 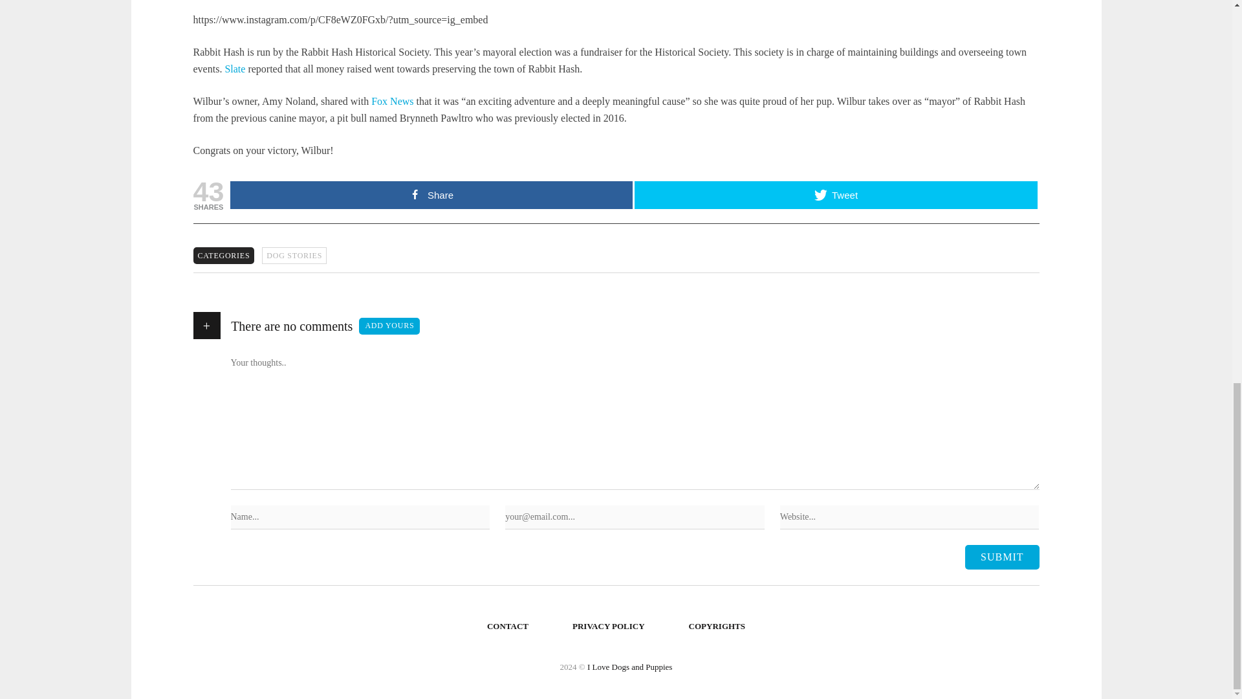 I want to click on Submit, so click(x=1001, y=557).